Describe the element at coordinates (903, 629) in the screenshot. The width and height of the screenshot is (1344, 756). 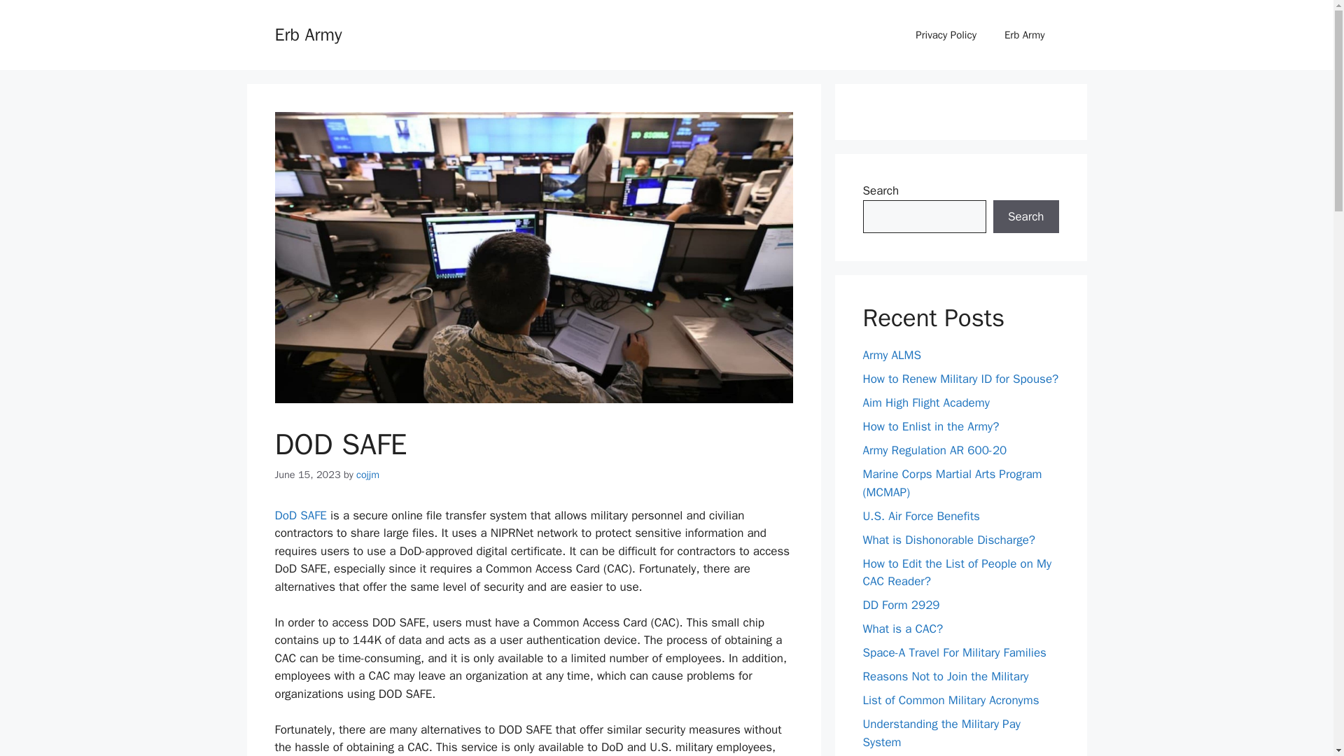
I see `What is a CAC?` at that location.